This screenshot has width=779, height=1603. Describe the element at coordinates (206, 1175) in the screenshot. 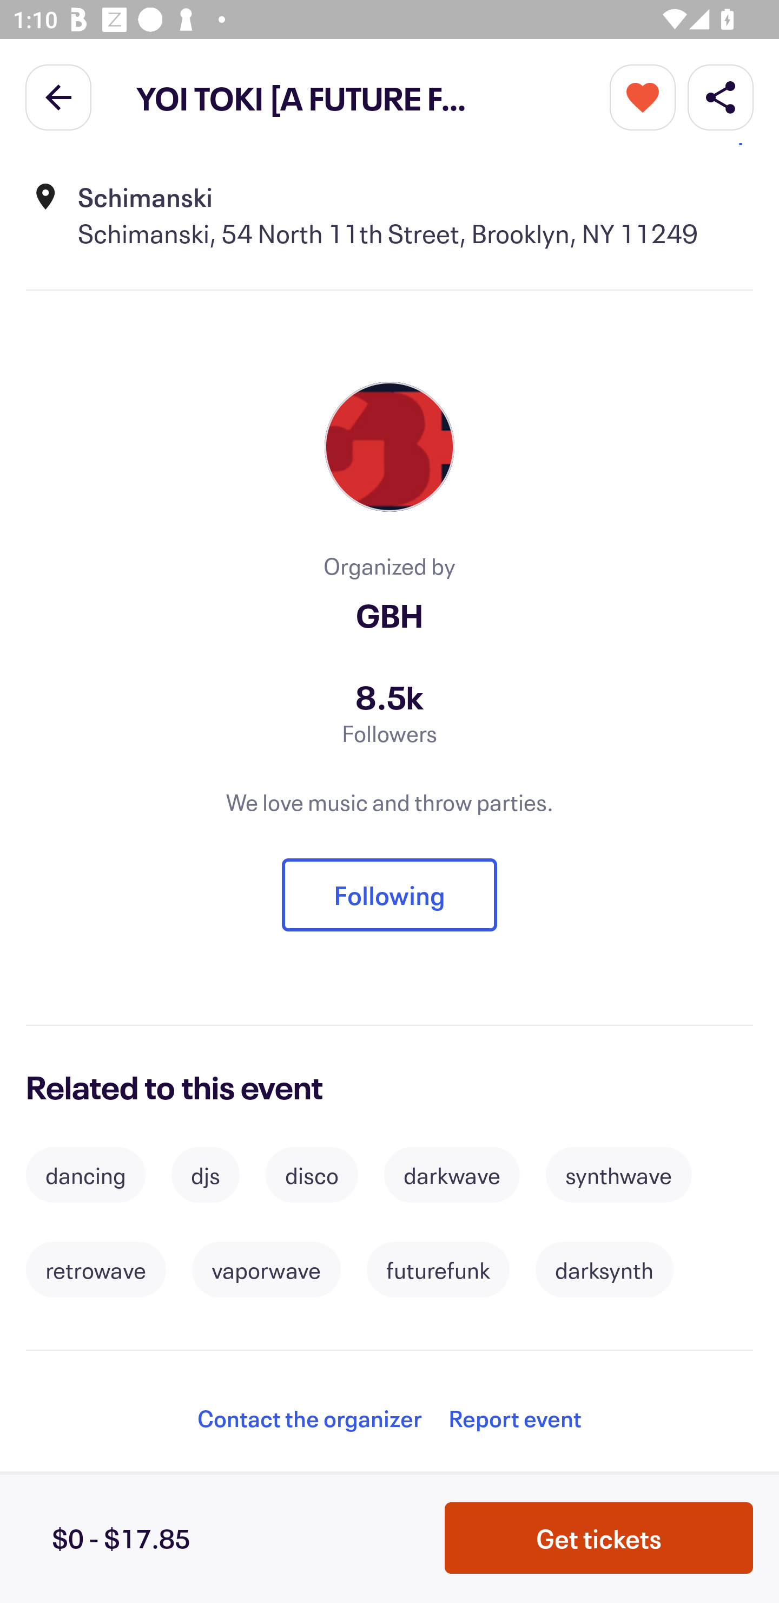

I see `djs` at that location.